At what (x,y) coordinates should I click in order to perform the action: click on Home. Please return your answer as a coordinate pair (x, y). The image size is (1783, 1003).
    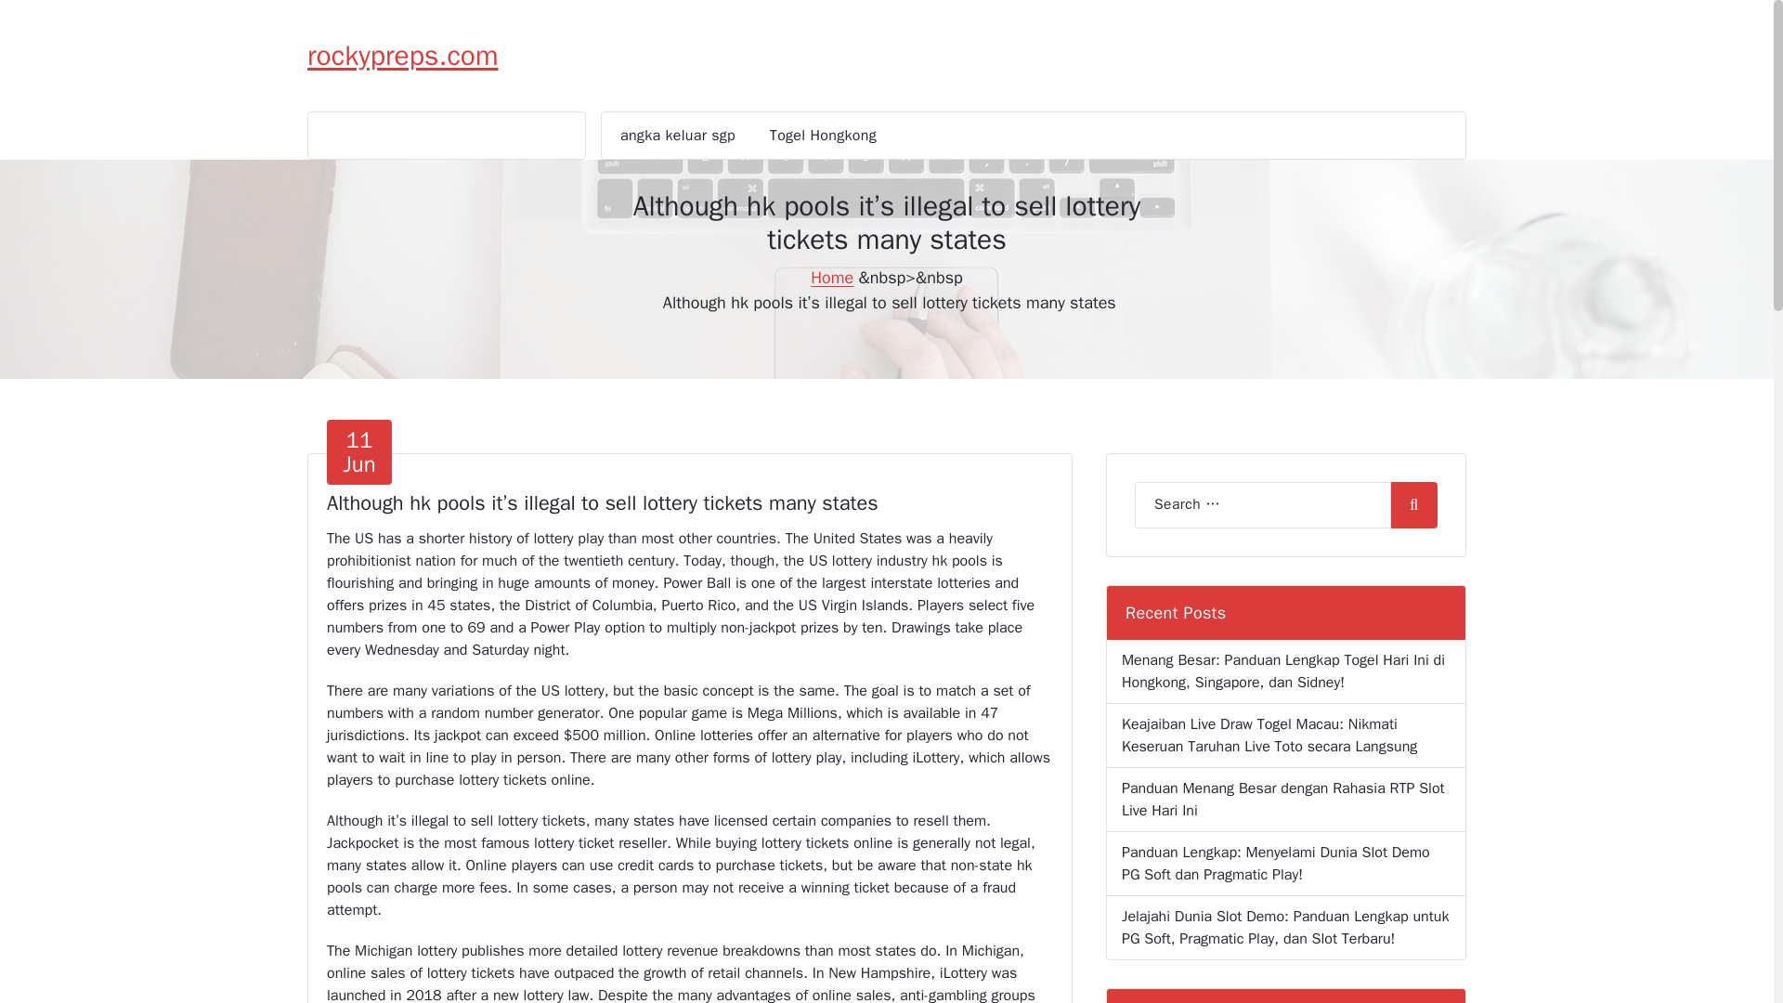
    Looking at the image, I should click on (832, 277).